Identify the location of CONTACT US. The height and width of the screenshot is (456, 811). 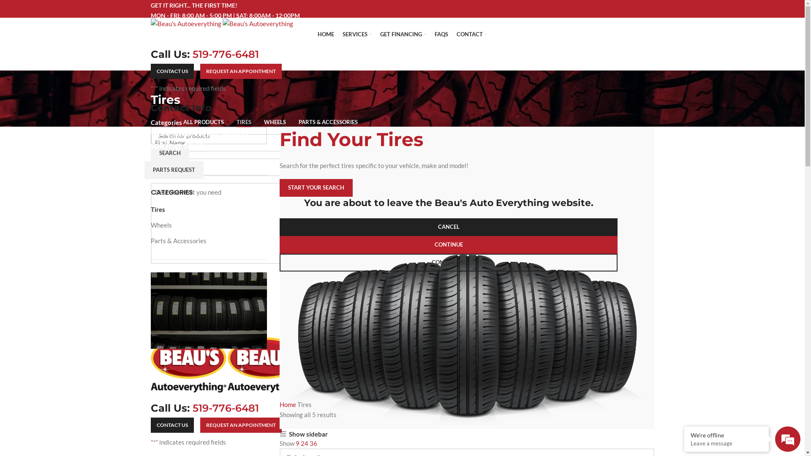
(172, 71).